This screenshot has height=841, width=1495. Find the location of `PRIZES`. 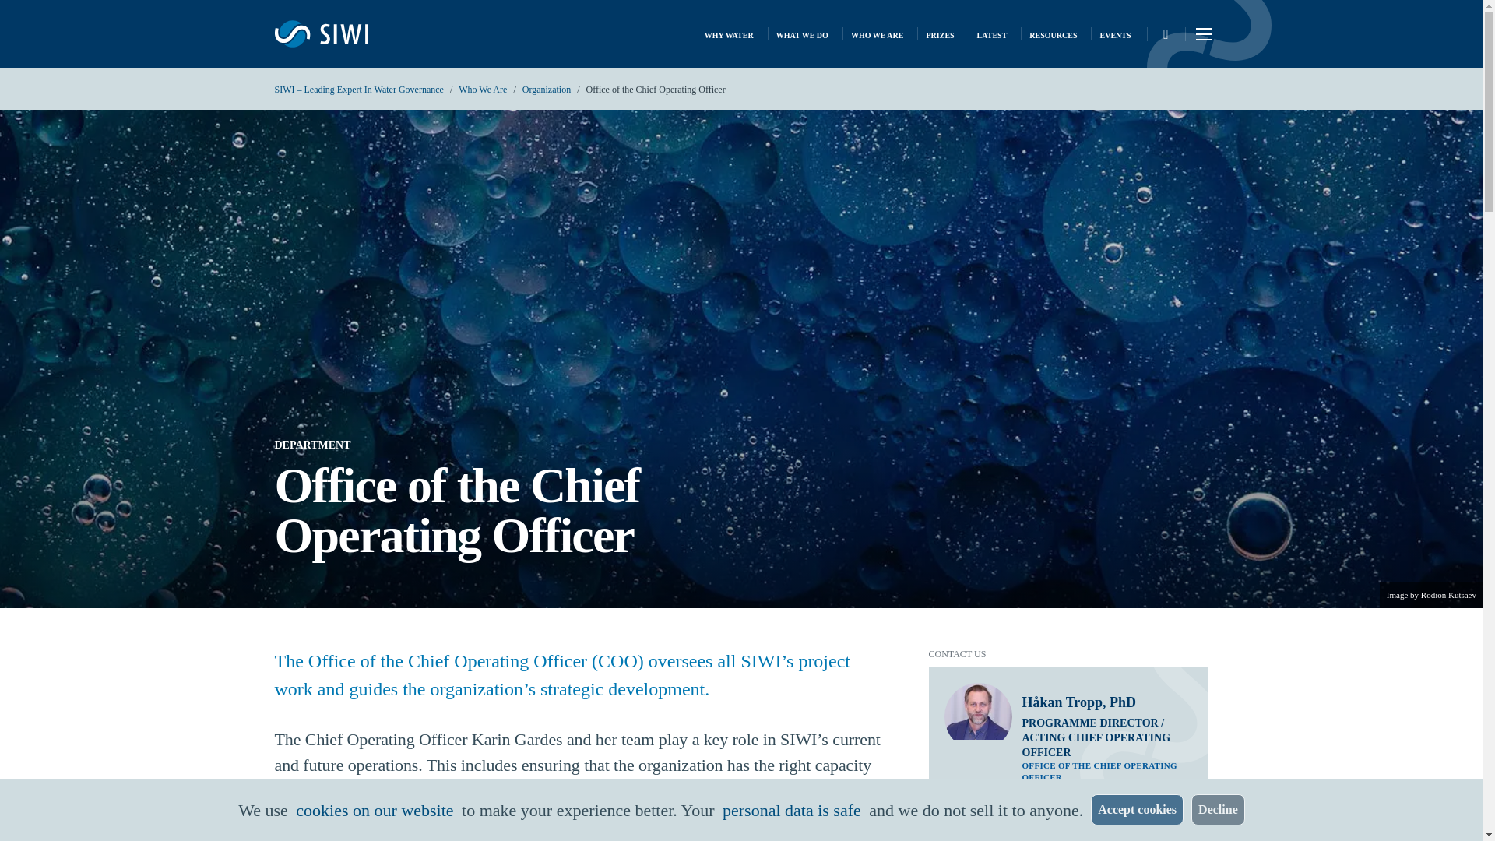

PRIZES is located at coordinates (939, 34).